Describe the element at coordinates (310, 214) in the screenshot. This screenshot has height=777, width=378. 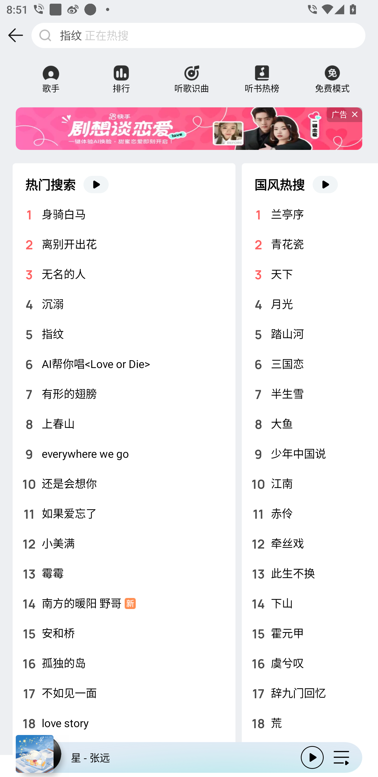
I see `1 兰亭序` at that location.